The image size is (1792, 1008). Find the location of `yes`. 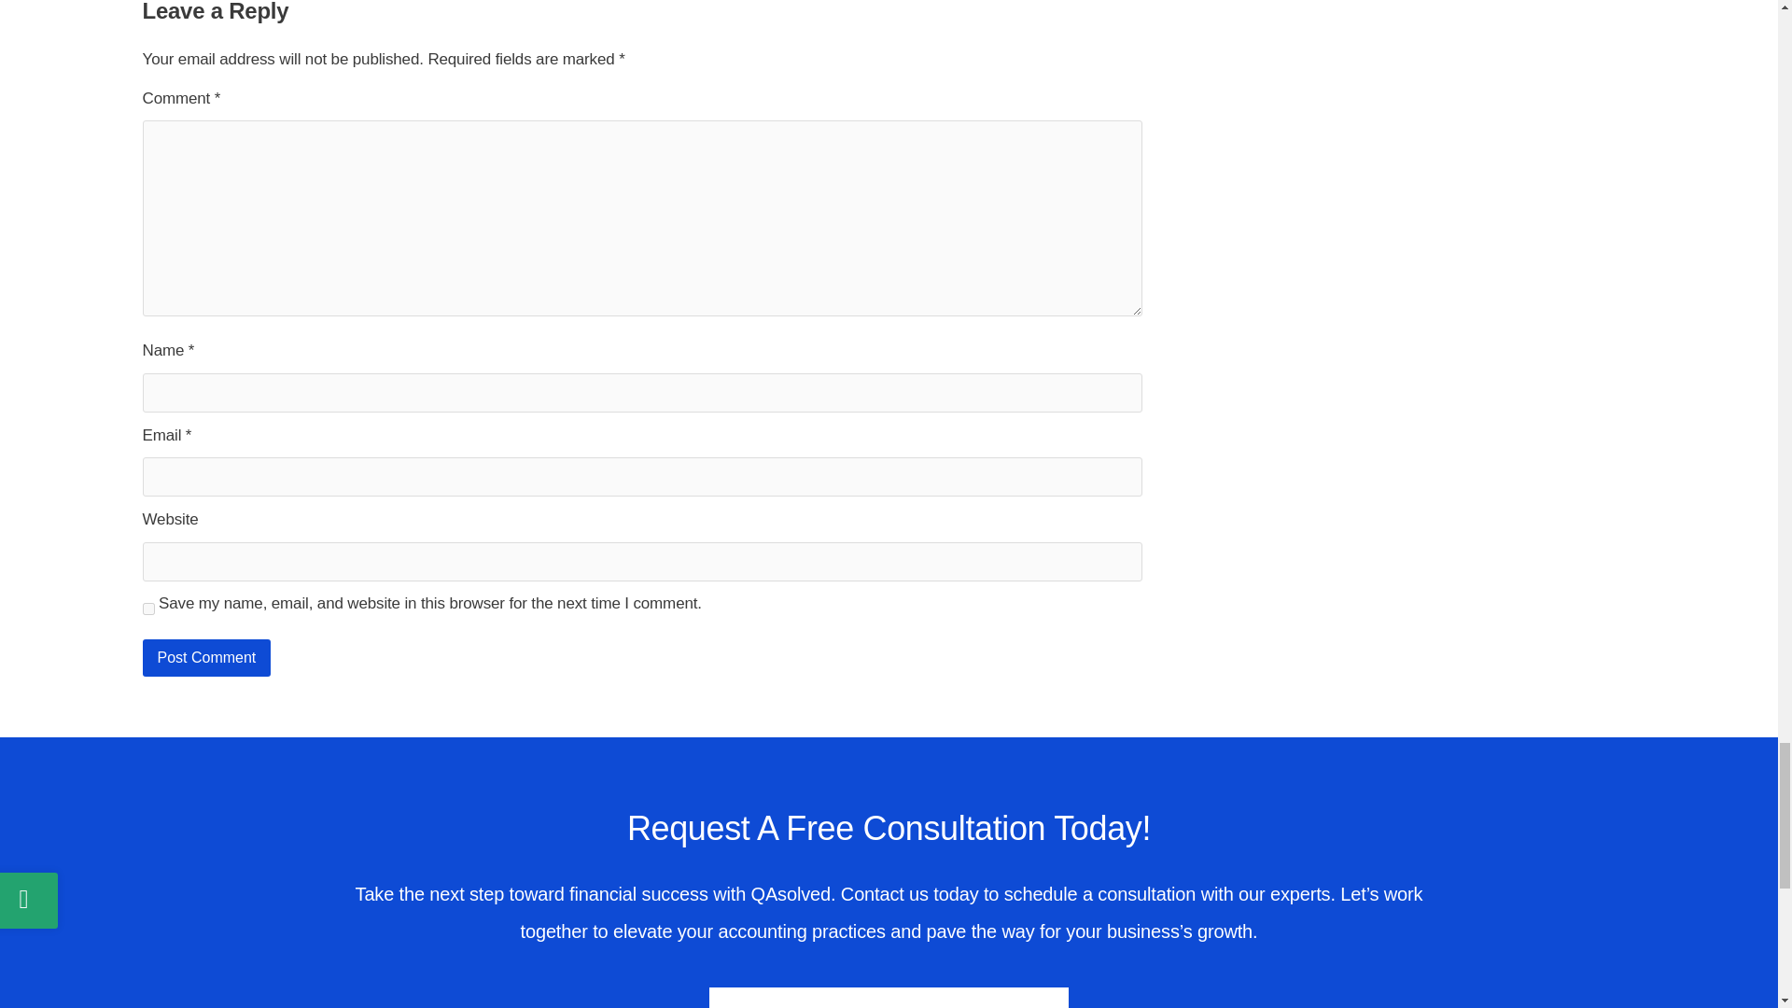

yes is located at coordinates (147, 609).